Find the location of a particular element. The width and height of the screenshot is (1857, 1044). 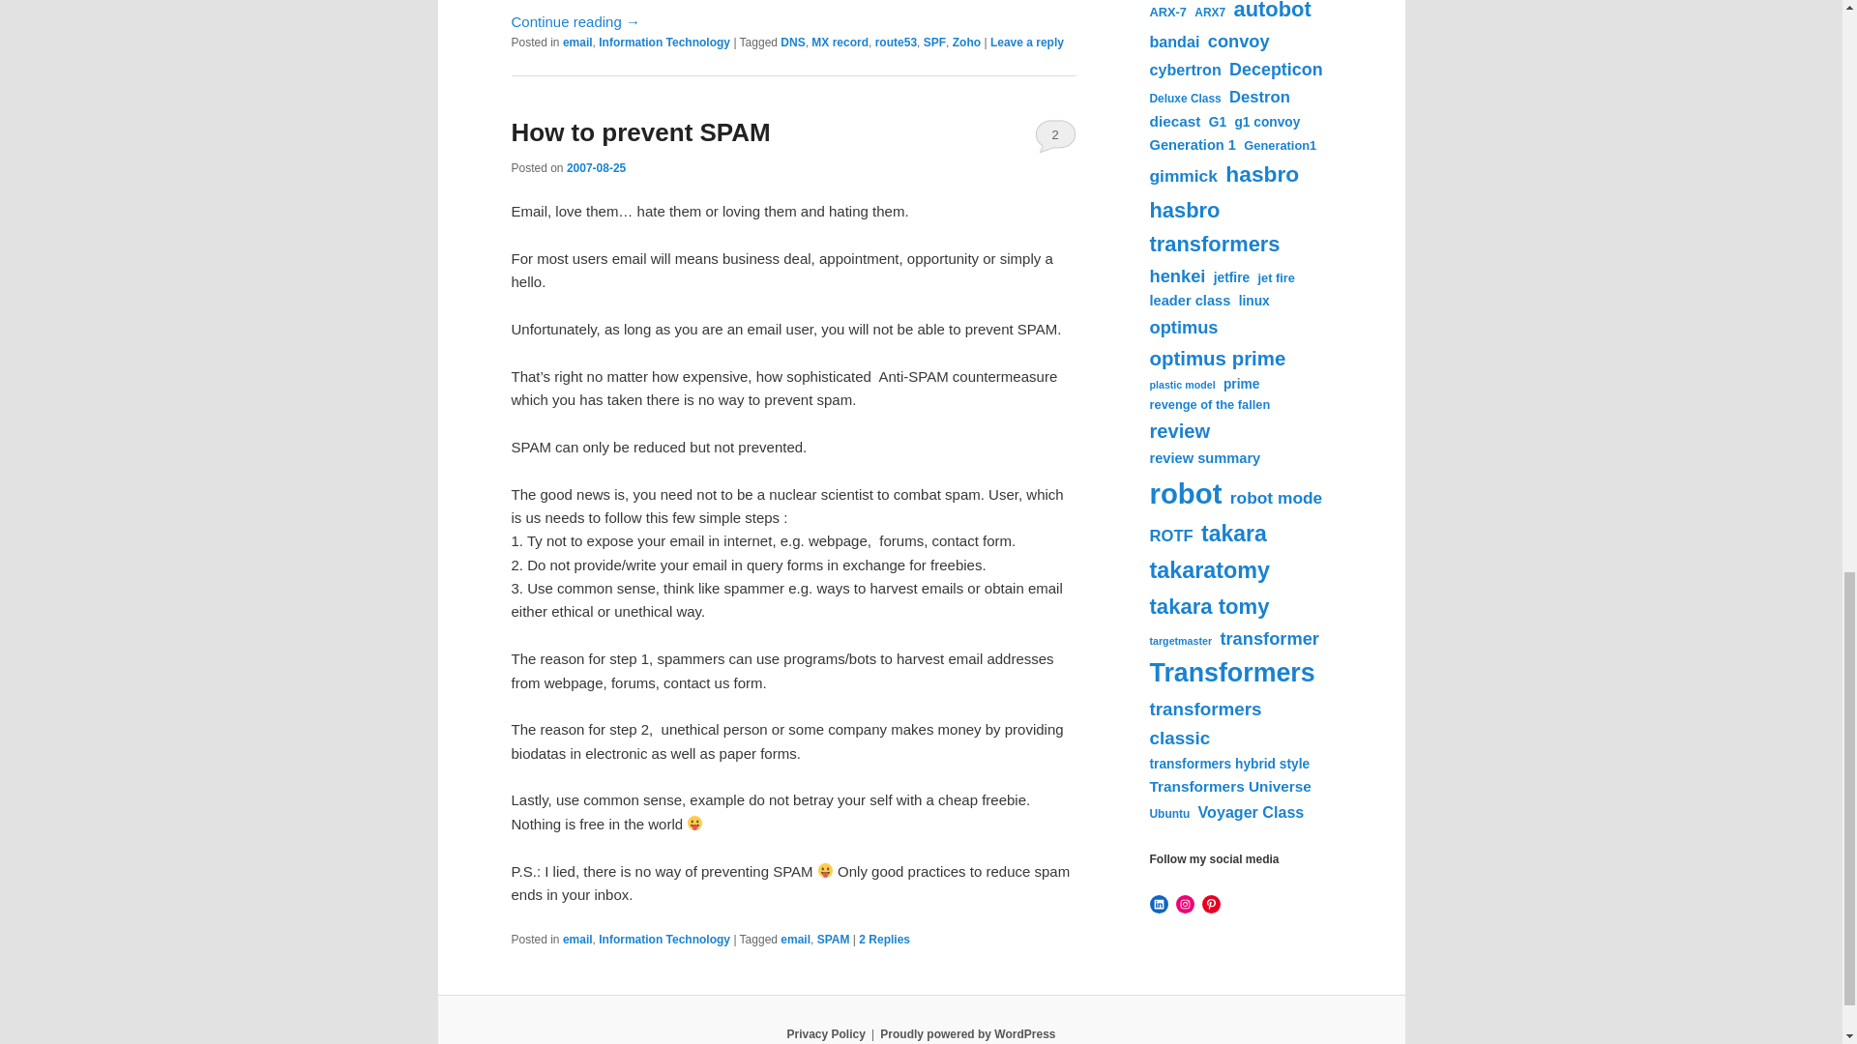

2 is located at coordinates (1055, 135).